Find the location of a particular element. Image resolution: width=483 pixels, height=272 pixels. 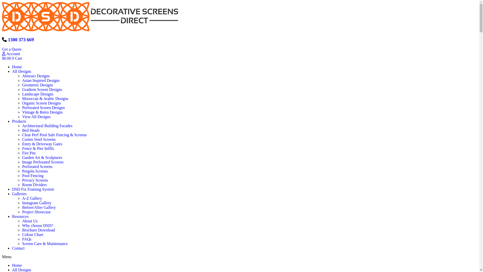

Organic Screen Designs is located at coordinates (42, 103).